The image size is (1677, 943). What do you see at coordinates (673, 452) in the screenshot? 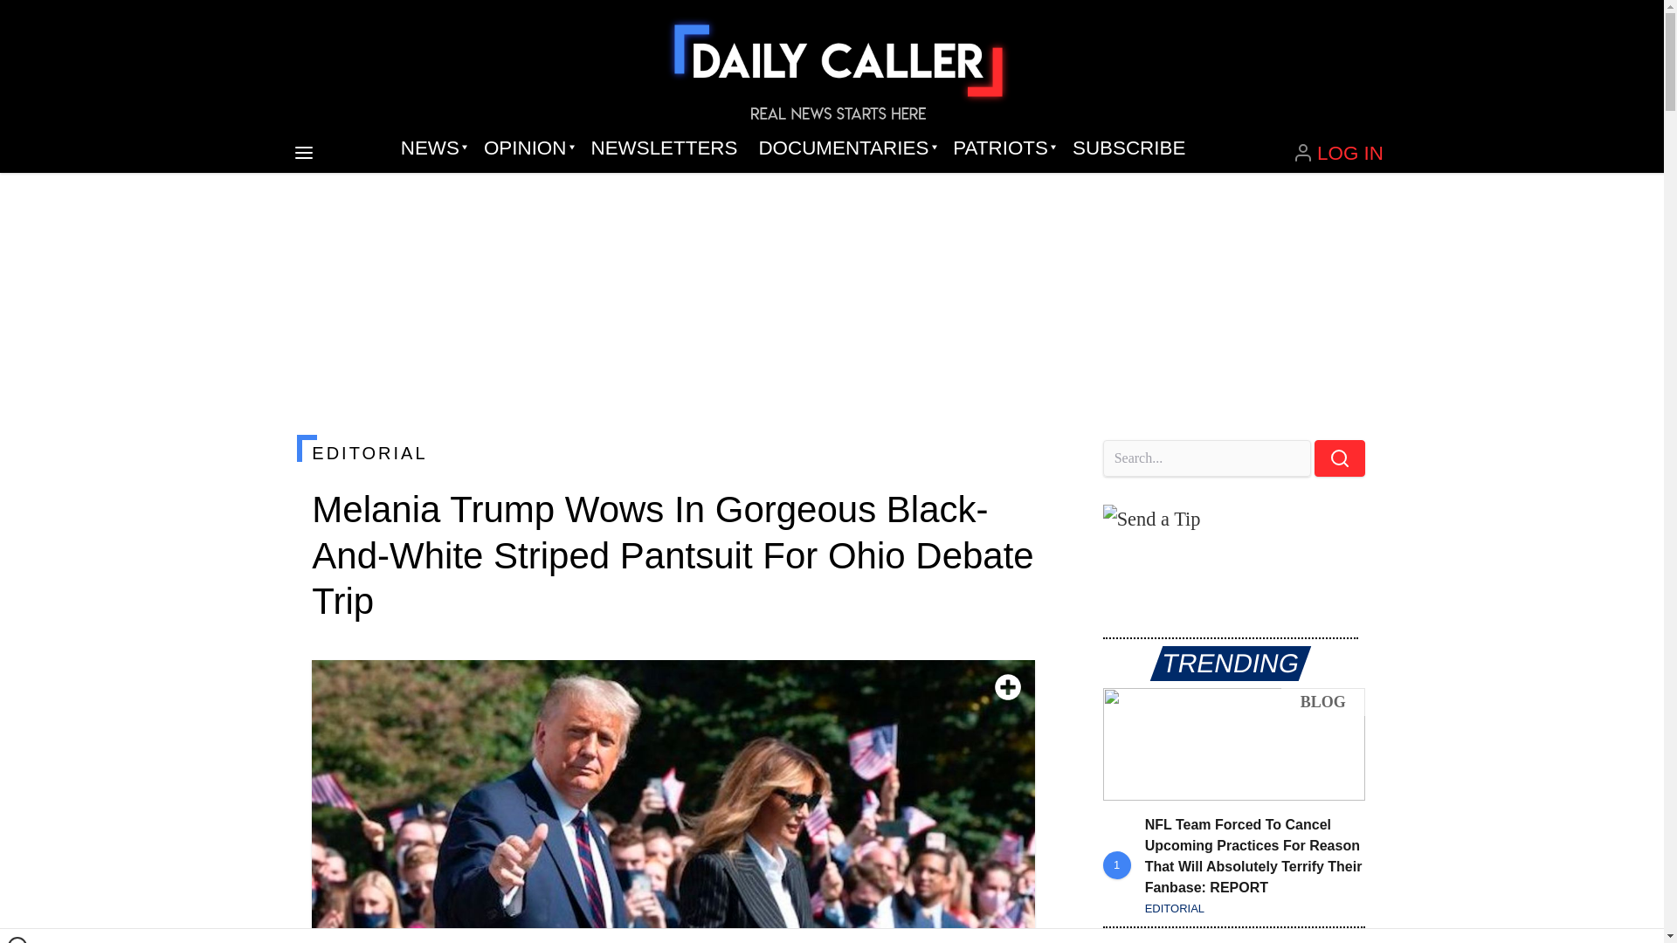
I see `EDITORIAL` at bounding box center [673, 452].